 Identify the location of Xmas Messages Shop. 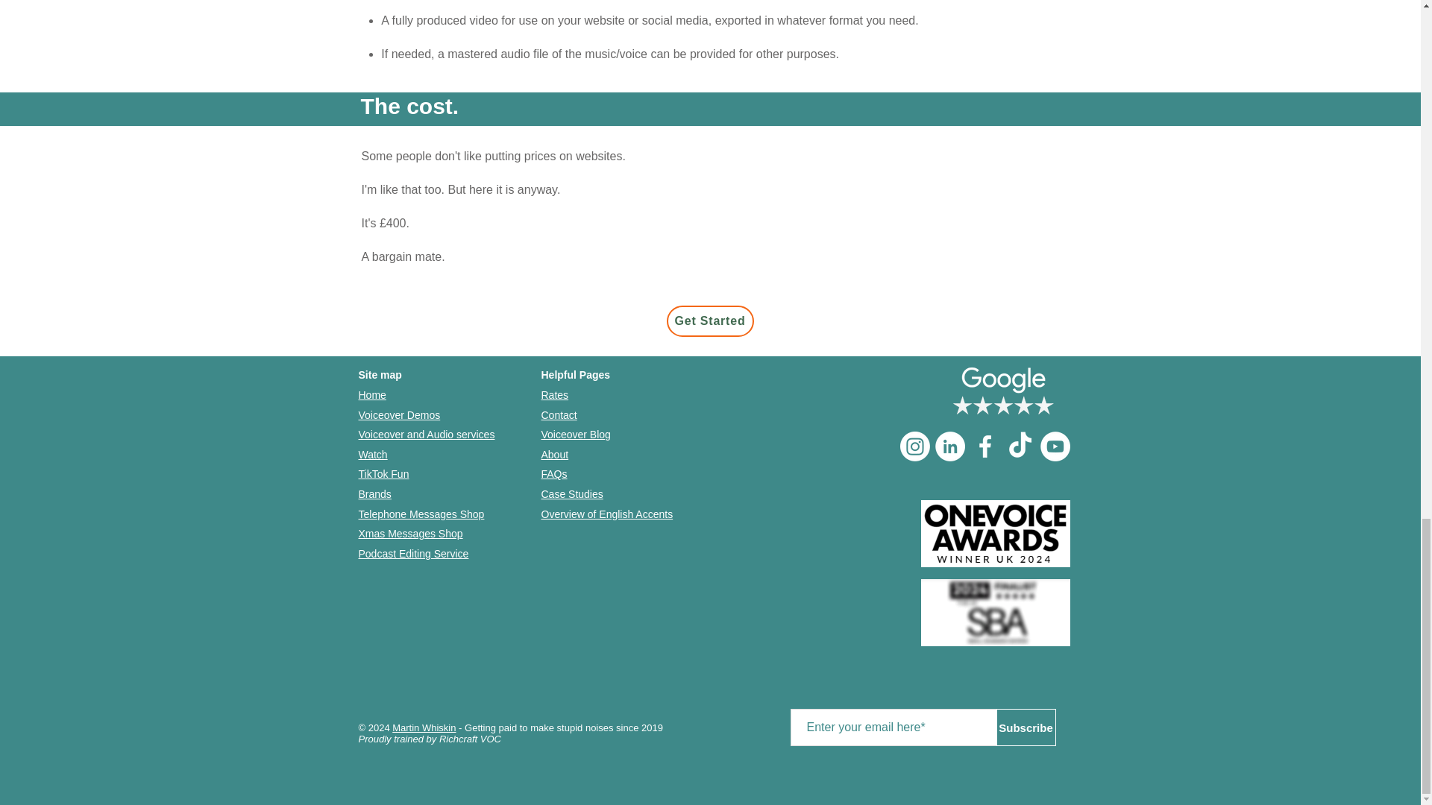
(410, 534).